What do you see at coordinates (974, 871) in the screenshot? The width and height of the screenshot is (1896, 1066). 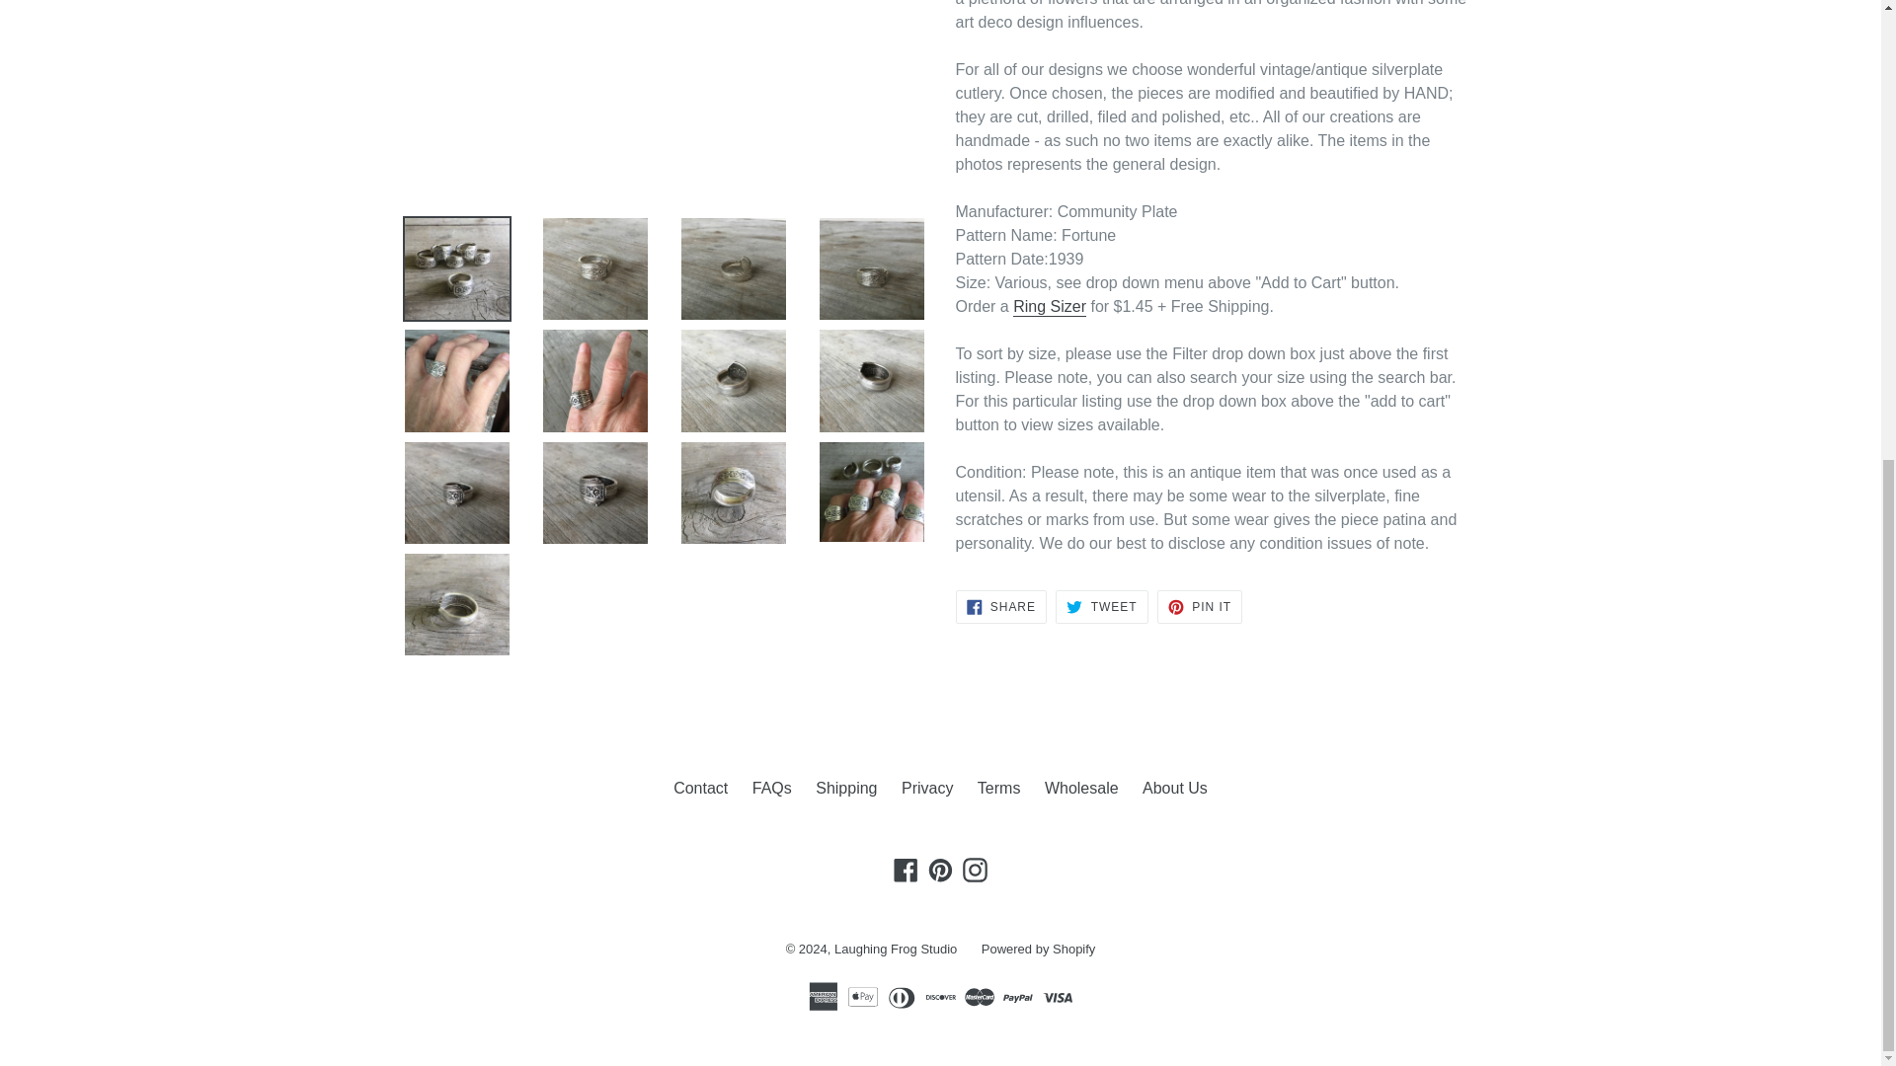 I see `Laughing Frog Studio on Instagram` at bounding box center [974, 871].